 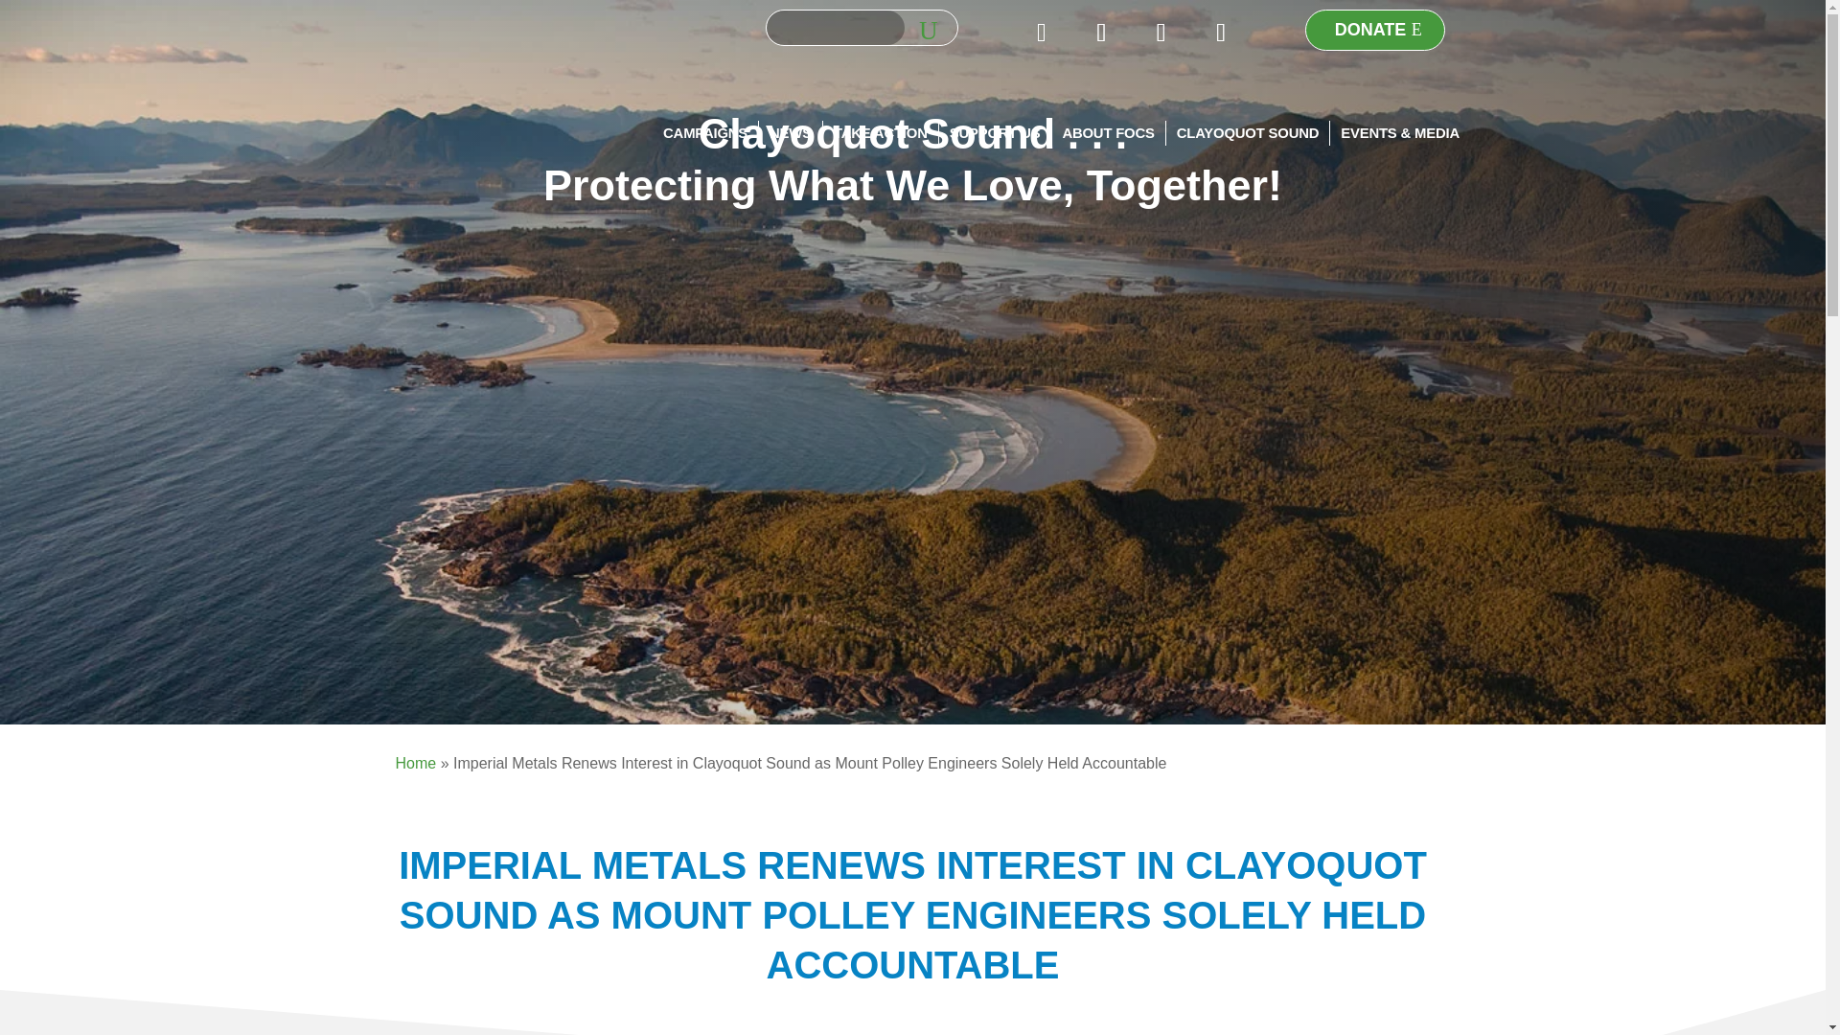 I want to click on CLAYOQUOT SOUND, so click(x=1248, y=133).